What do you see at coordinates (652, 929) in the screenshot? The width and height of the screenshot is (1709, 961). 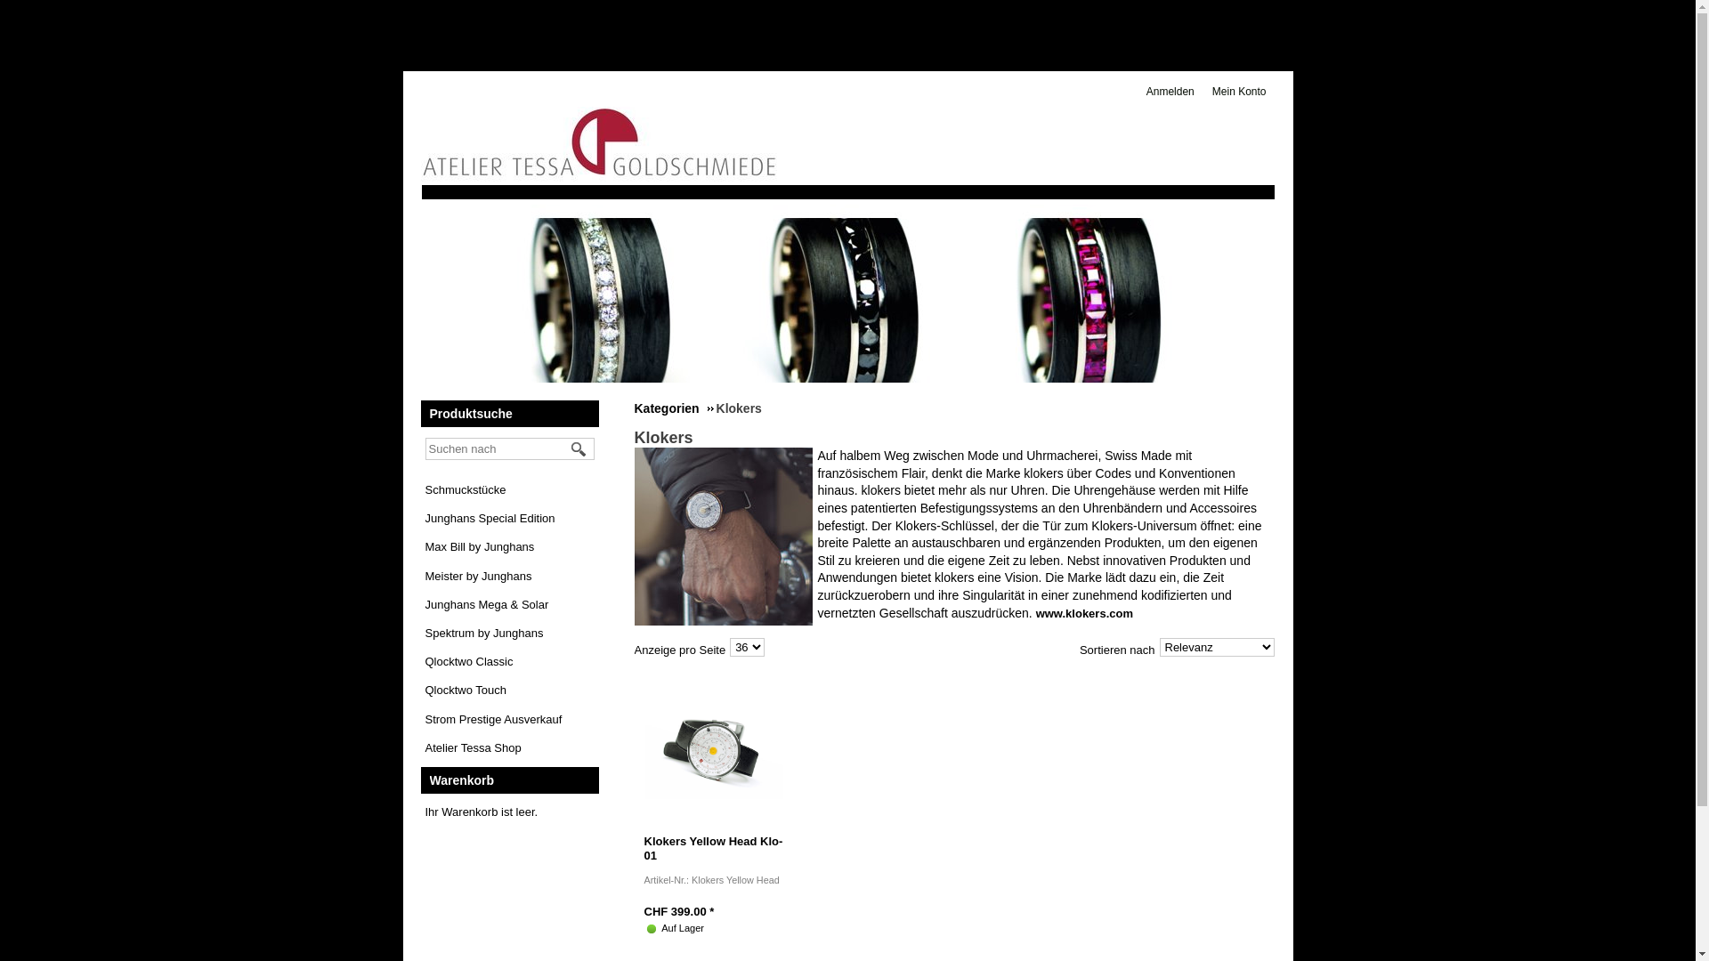 I see `Auf Lager` at bounding box center [652, 929].